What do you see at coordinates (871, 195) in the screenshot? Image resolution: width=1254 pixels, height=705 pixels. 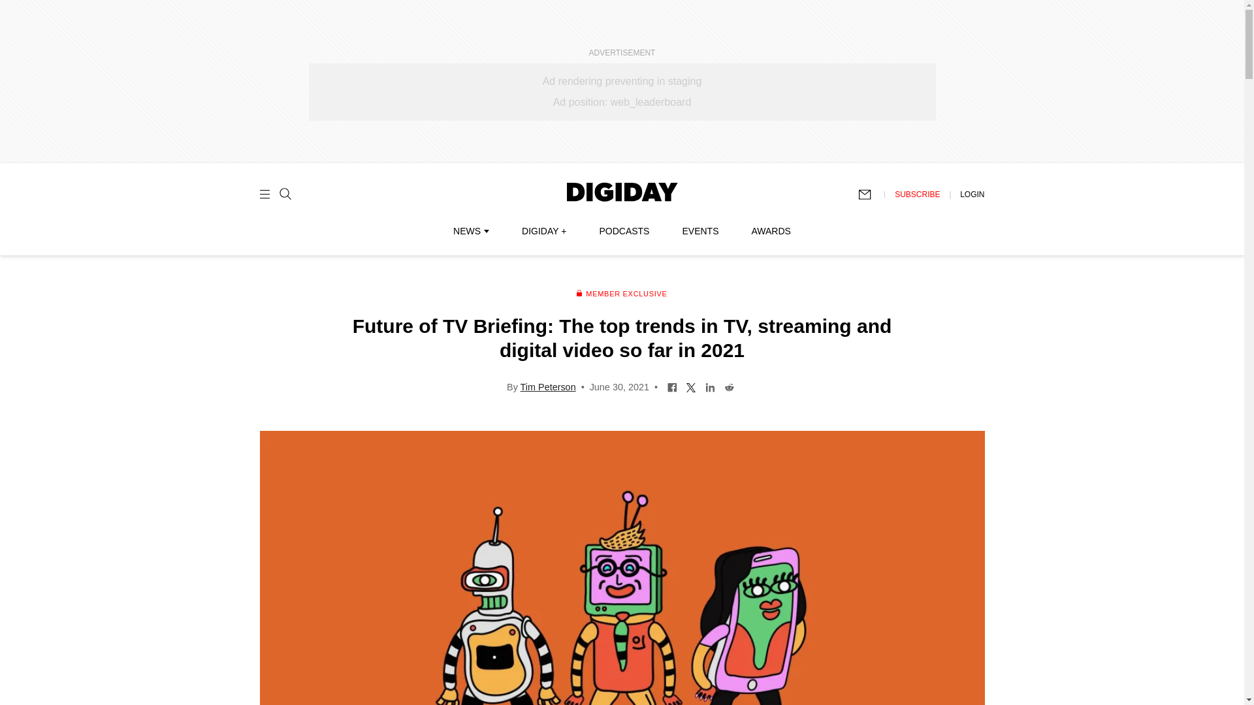 I see `Subscribe` at bounding box center [871, 195].